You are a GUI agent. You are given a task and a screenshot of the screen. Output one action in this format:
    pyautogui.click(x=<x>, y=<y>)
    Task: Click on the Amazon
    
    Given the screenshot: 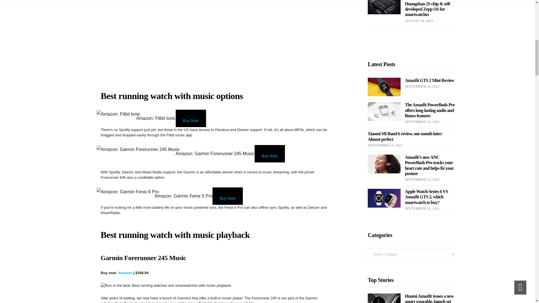 What is the action you would take?
    pyautogui.click(x=125, y=273)
    